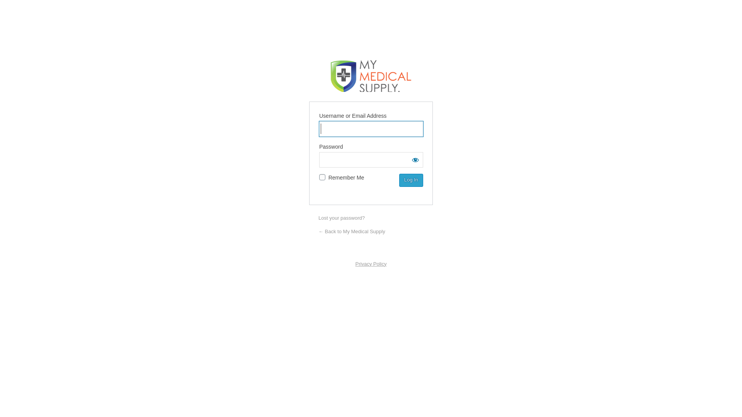 The width and height of the screenshot is (742, 417). What do you see at coordinates (371, 264) in the screenshot?
I see `Privacy Policy` at bounding box center [371, 264].